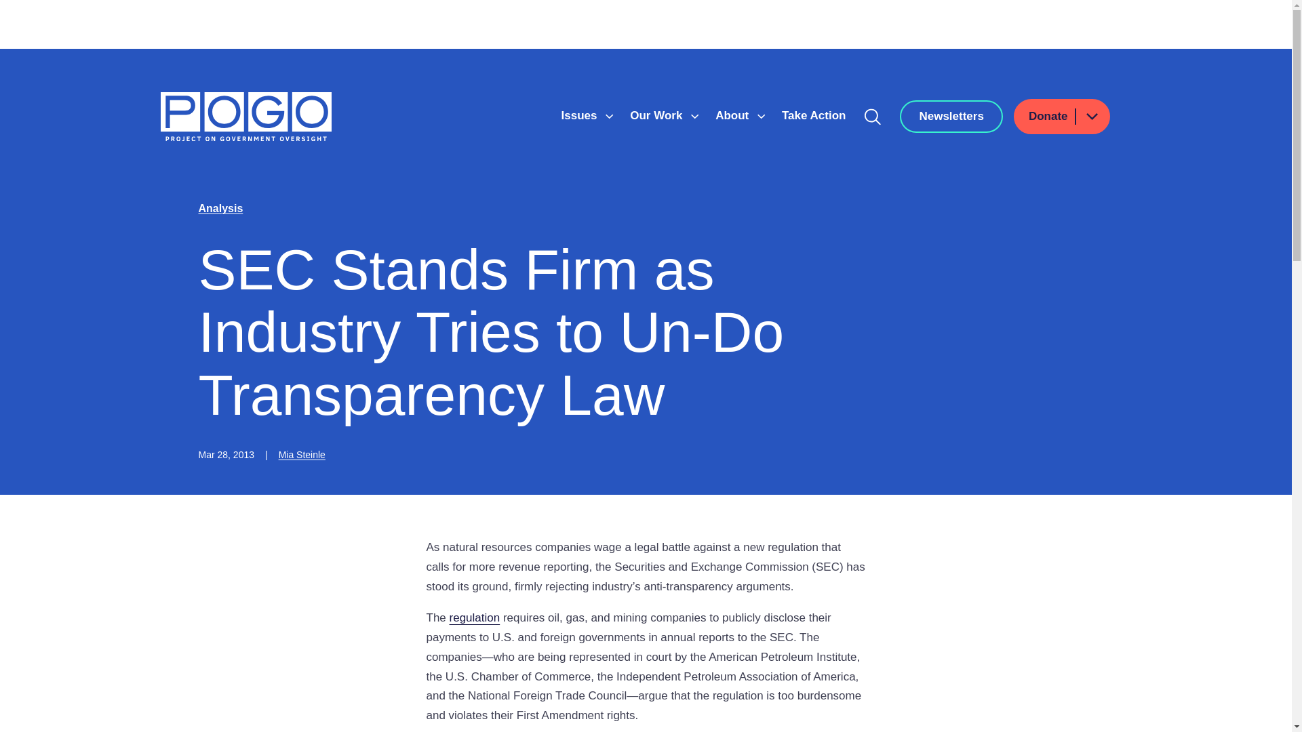  I want to click on Show submenu for Our Work, so click(695, 117).